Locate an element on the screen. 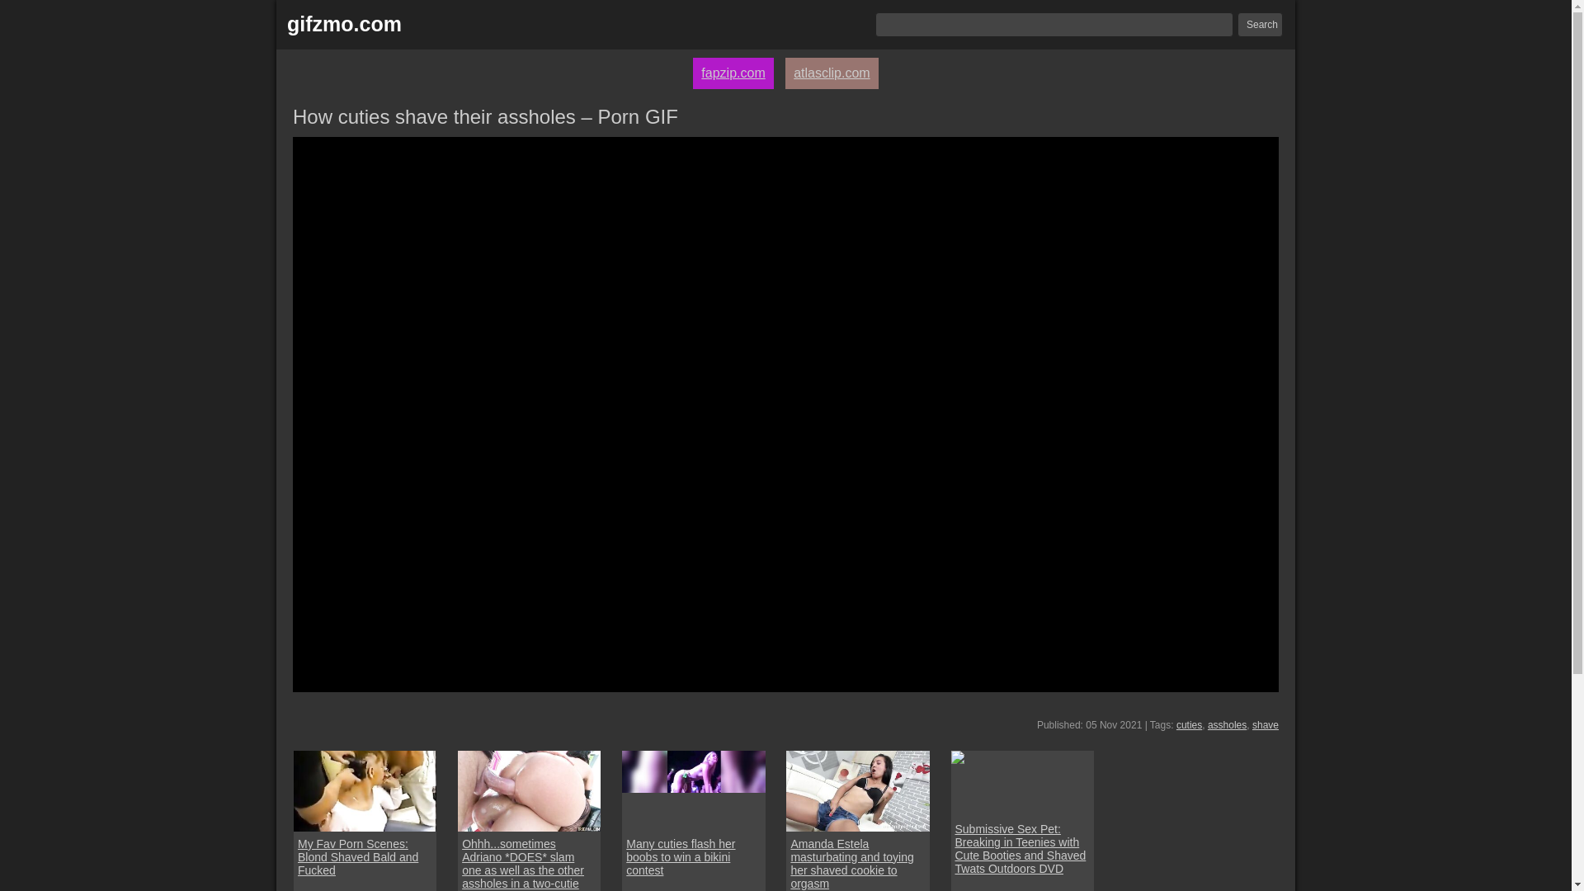 This screenshot has width=1584, height=891. atlasclip.com is located at coordinates (832, 73).